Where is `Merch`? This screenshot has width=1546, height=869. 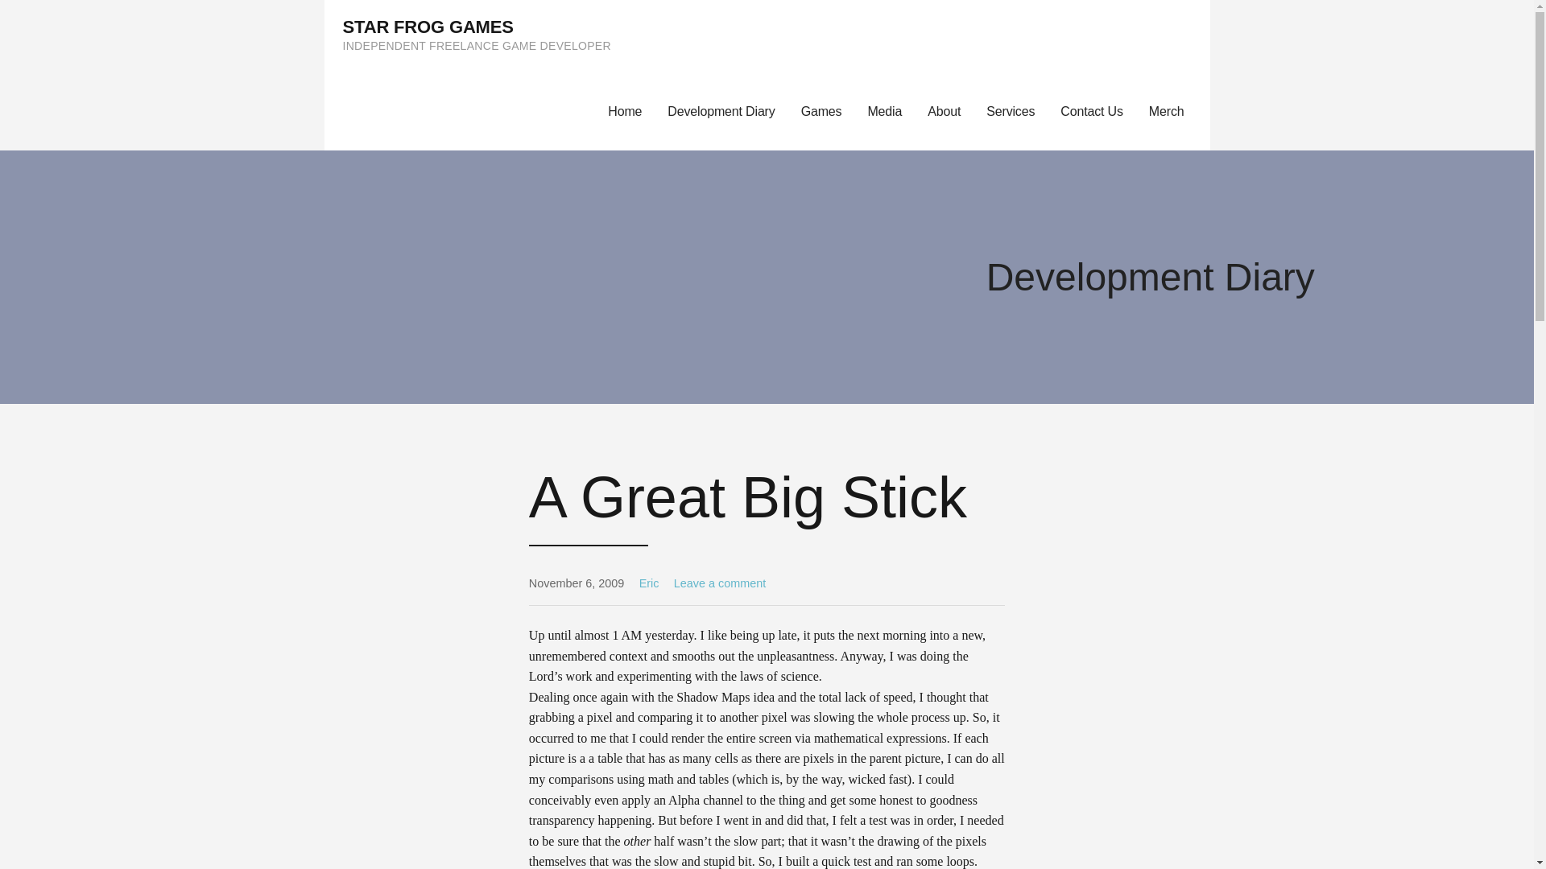
Merch is located at coordinates (1173, 111).